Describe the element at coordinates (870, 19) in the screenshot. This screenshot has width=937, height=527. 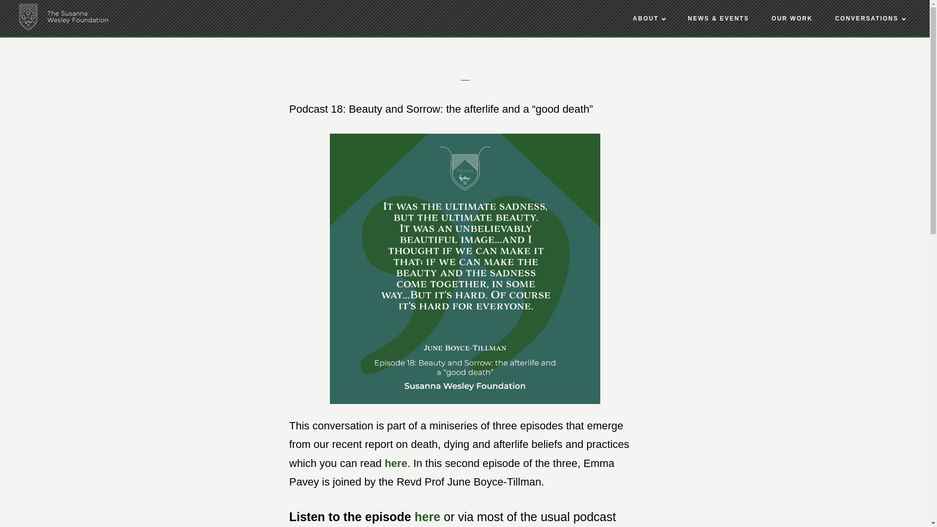
I see `CONVERSATIONS` at that location.